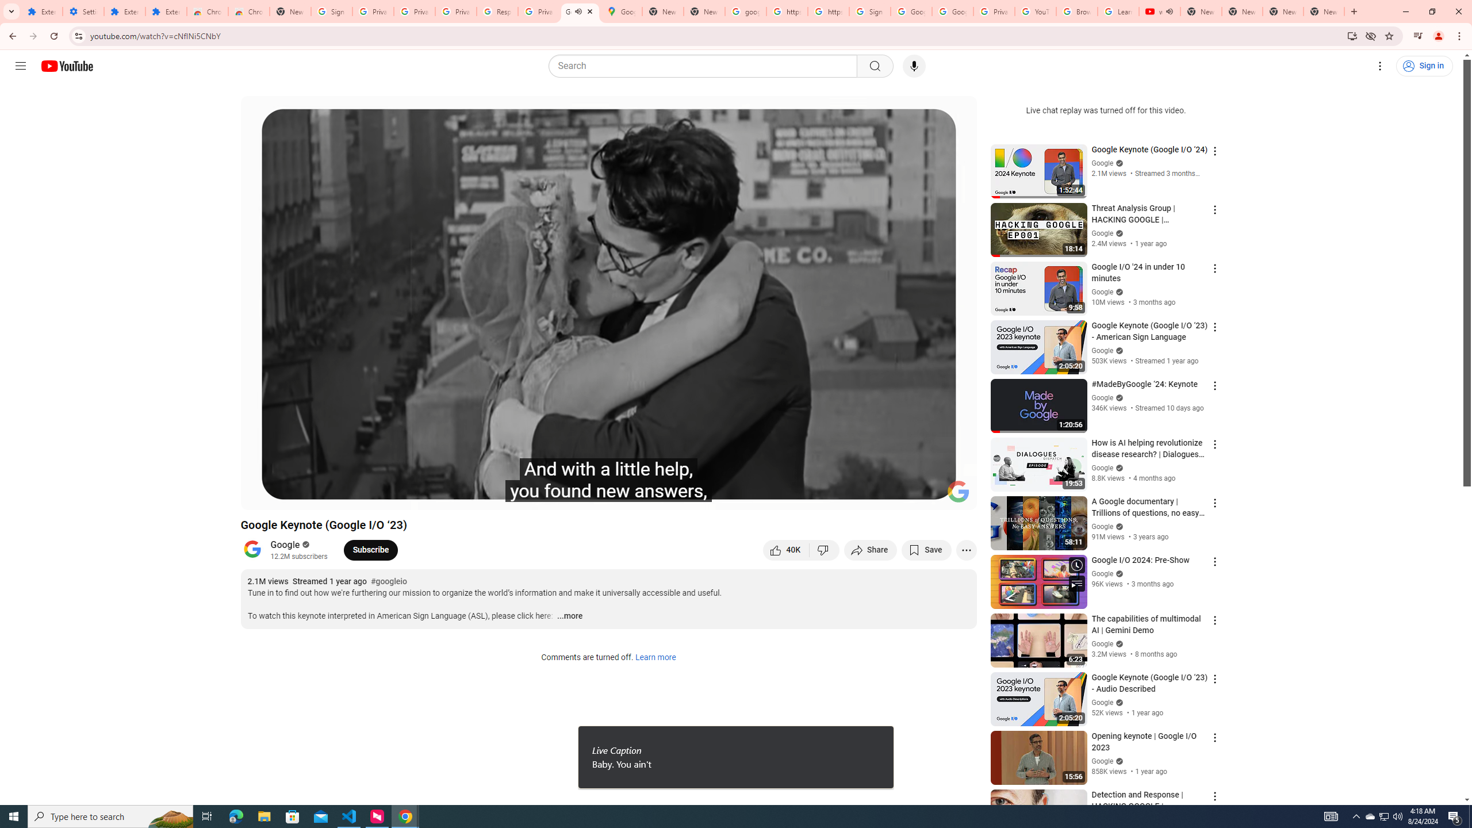  Describe the element at coordinates (370, 550) in the screenshot. I see `Subscribe to Google.` at that location.